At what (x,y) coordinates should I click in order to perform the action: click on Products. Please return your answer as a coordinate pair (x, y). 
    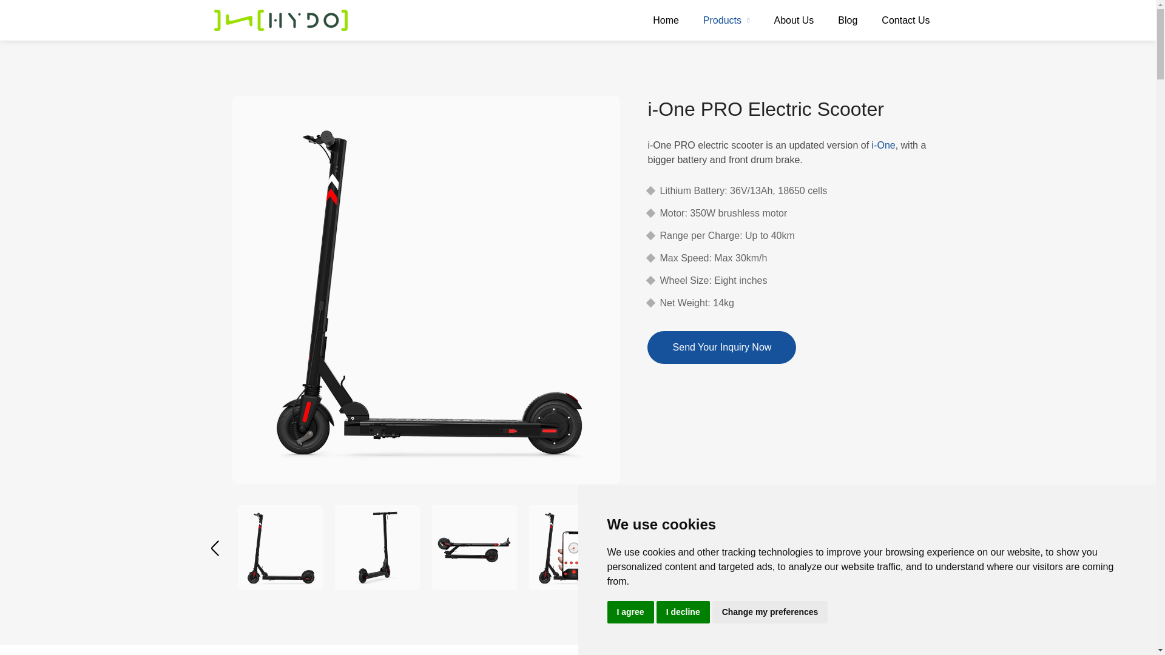
    Looking at the image, I should click on (726, 20).